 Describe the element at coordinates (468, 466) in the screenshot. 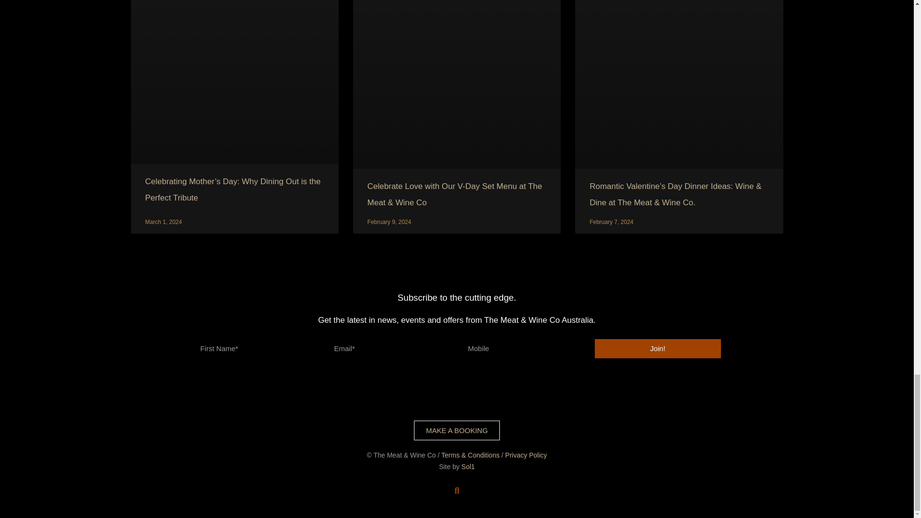

I see `Sol1` at that location.